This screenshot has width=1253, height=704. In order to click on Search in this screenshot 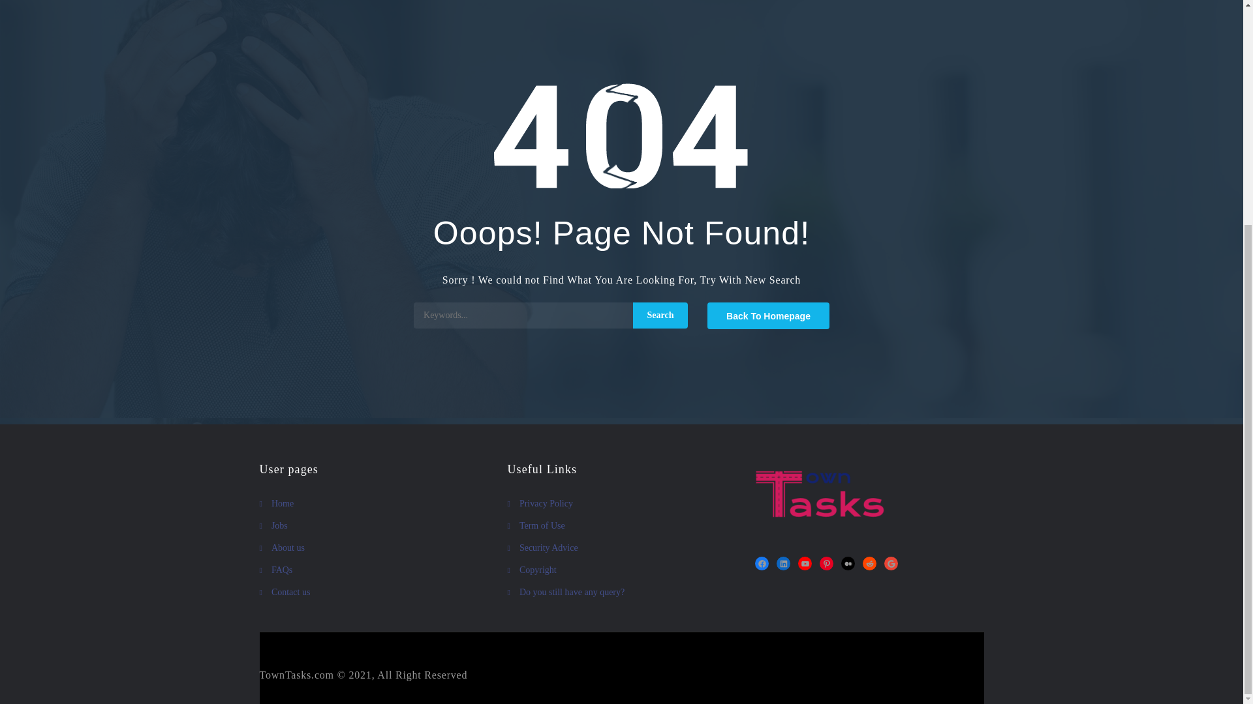, I will do `click(660, 315)`.